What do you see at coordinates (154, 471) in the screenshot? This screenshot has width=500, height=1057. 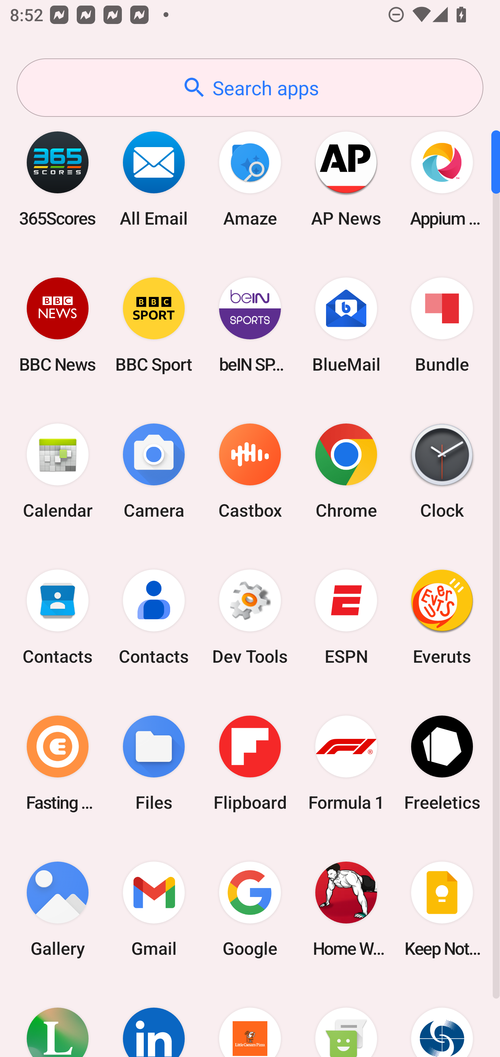 I see `Camera` at bounding box center [154, 471].